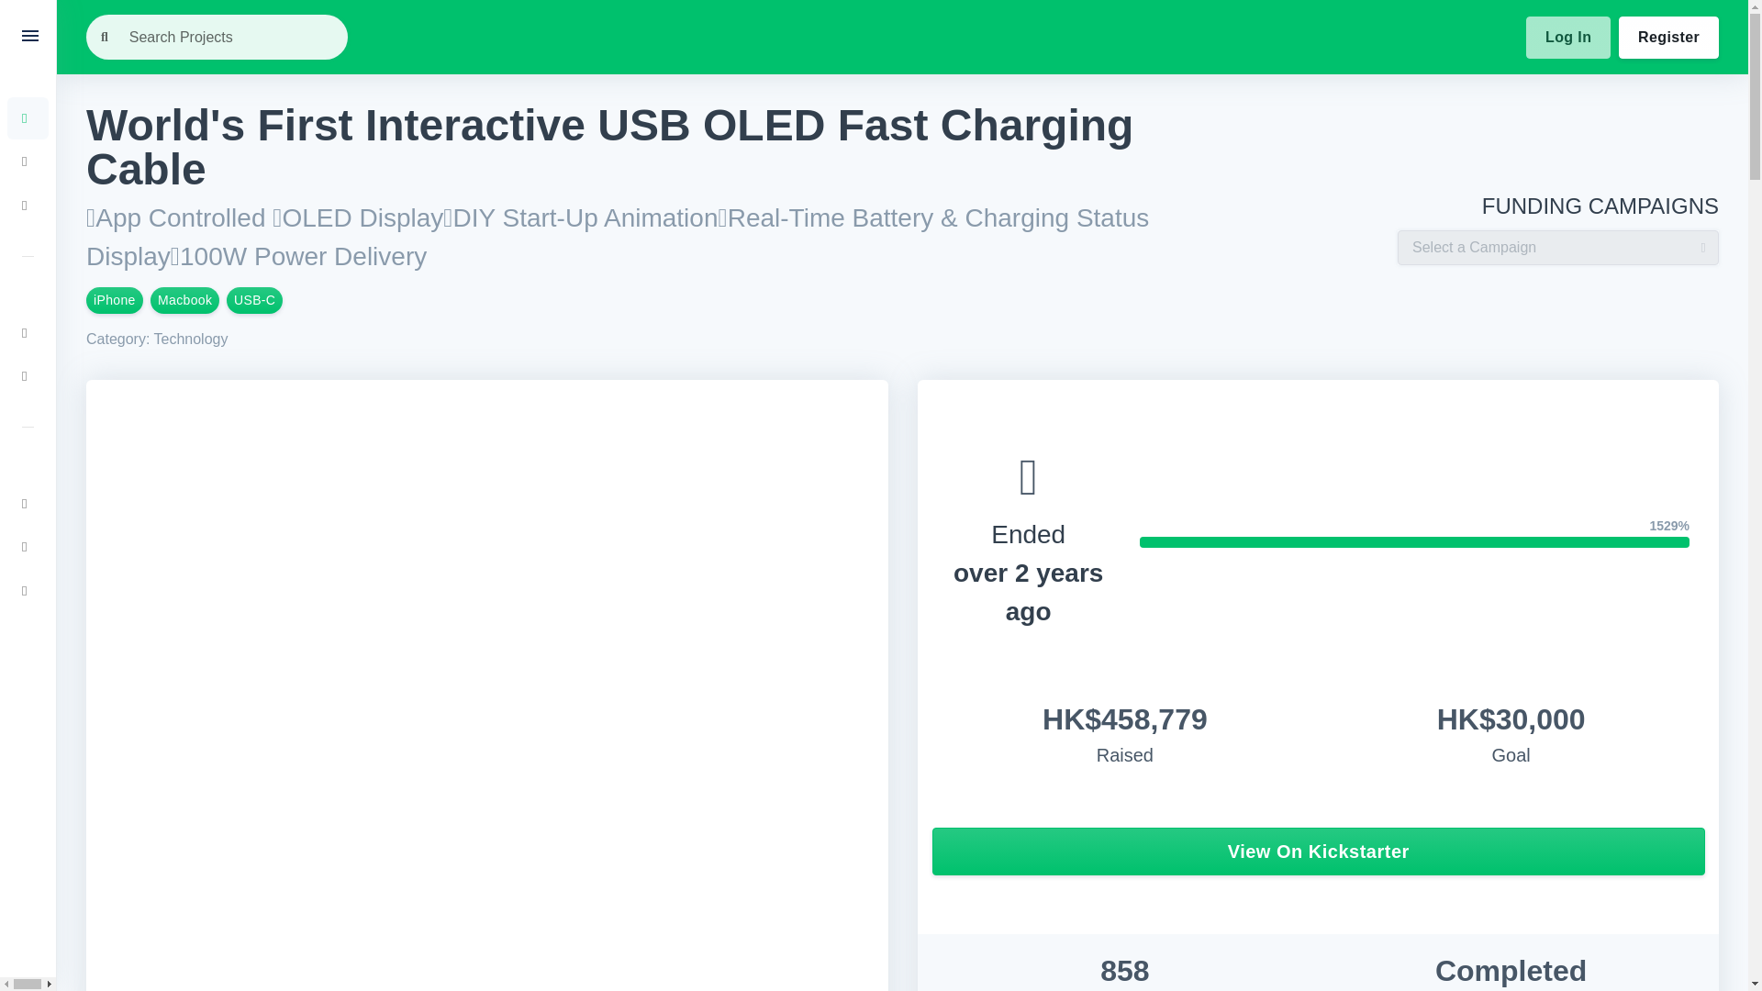 Image resolution: width=1762 pixels, height=991 pixels. What do you see at coordinates (1567, 37) in the screenshot?
I see `Log In` at bounding box center [1567, 37].